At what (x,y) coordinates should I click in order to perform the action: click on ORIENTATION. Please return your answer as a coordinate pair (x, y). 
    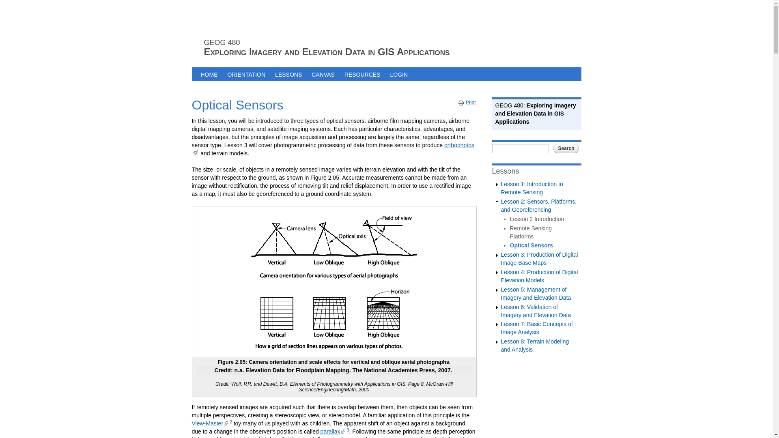
    Looking at the image, I should click on (246, 74).